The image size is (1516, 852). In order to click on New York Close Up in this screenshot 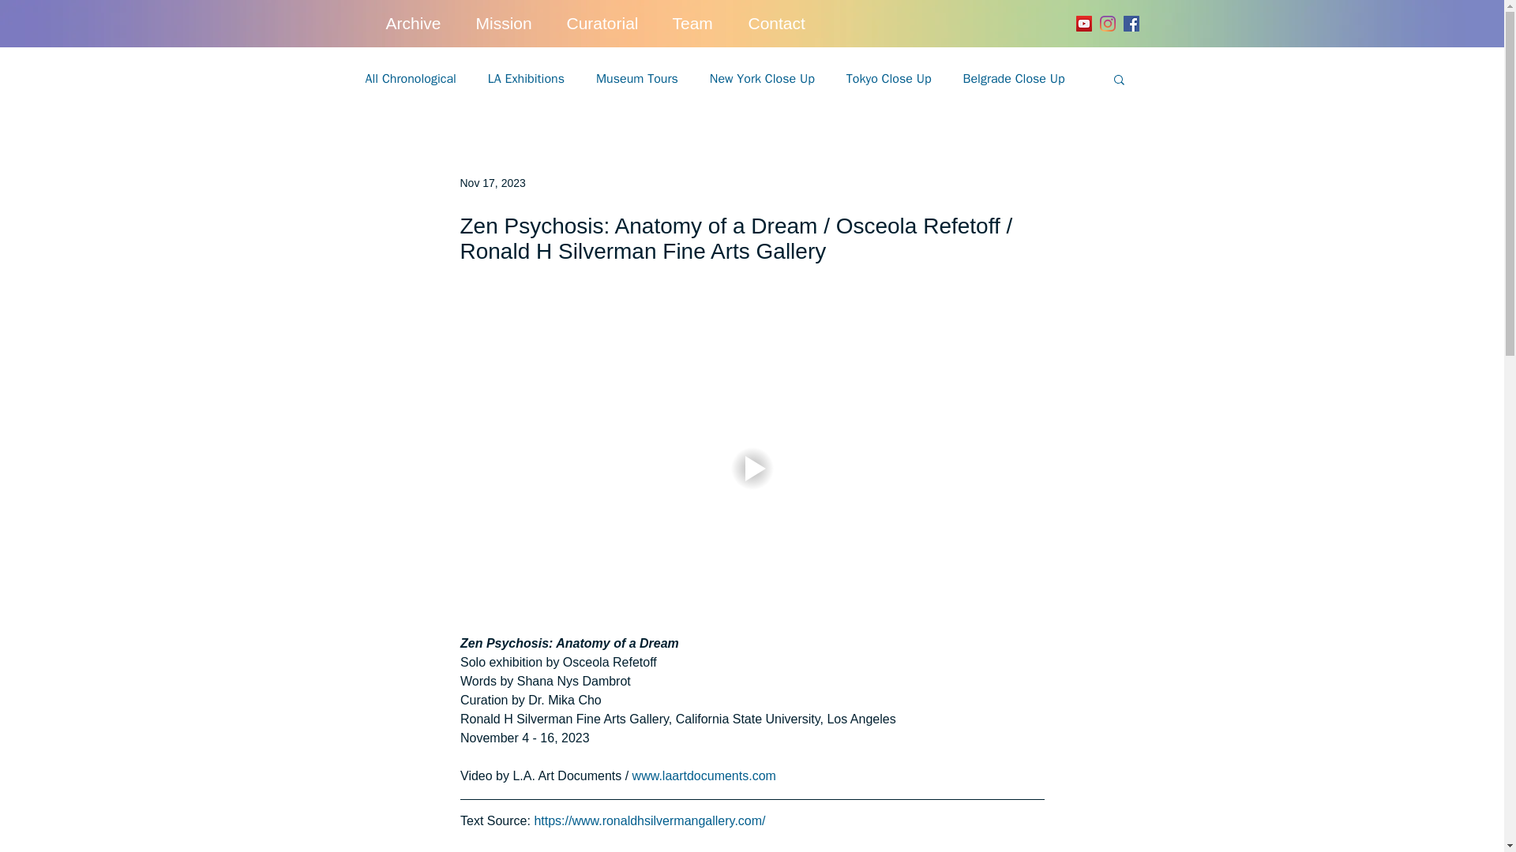, I will do `click(762, 79)`.